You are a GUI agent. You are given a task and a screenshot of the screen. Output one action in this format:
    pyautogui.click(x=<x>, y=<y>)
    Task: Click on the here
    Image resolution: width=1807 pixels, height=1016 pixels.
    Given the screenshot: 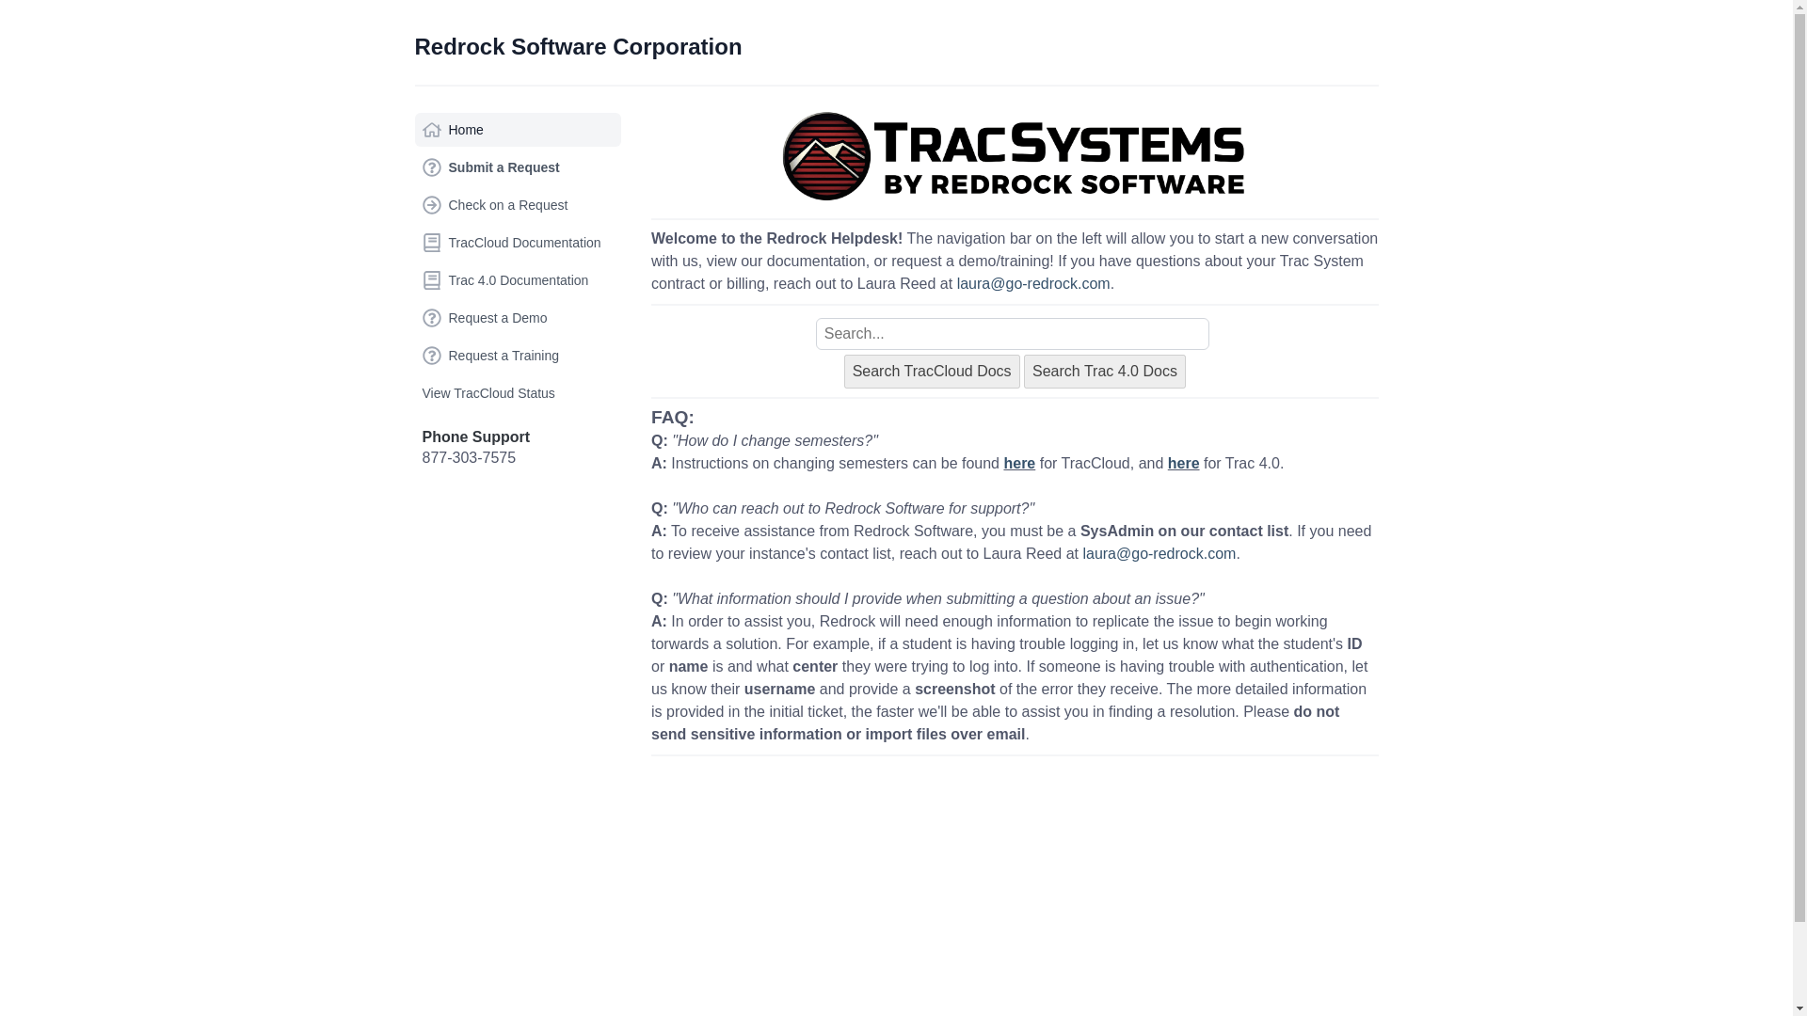 What is the action you would take?
    pyautogui.click(x=1018, y=463)
    